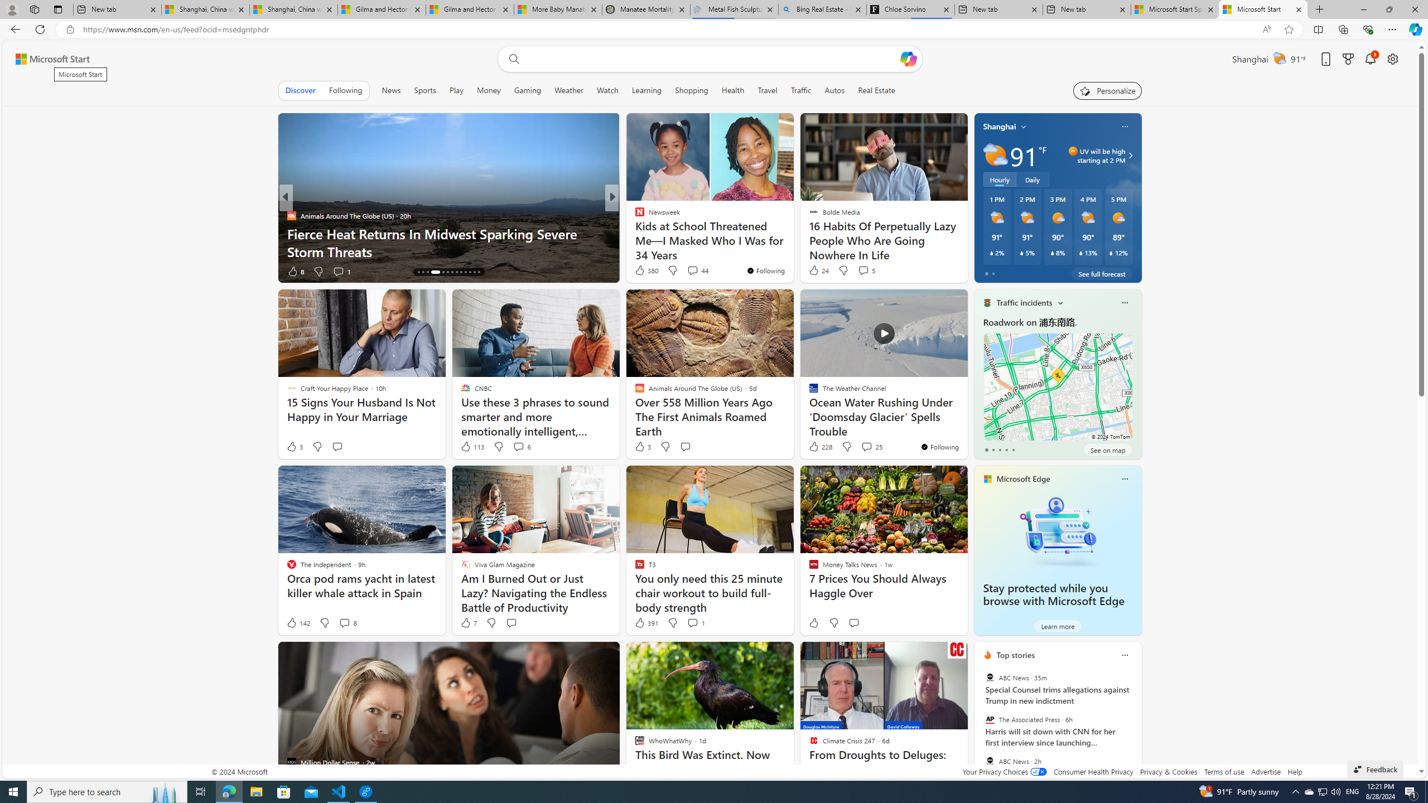 The width and height of the screenshot is (1428, 803). I want to click on Class: weather-arrow-glyph, so click(1130, 156).